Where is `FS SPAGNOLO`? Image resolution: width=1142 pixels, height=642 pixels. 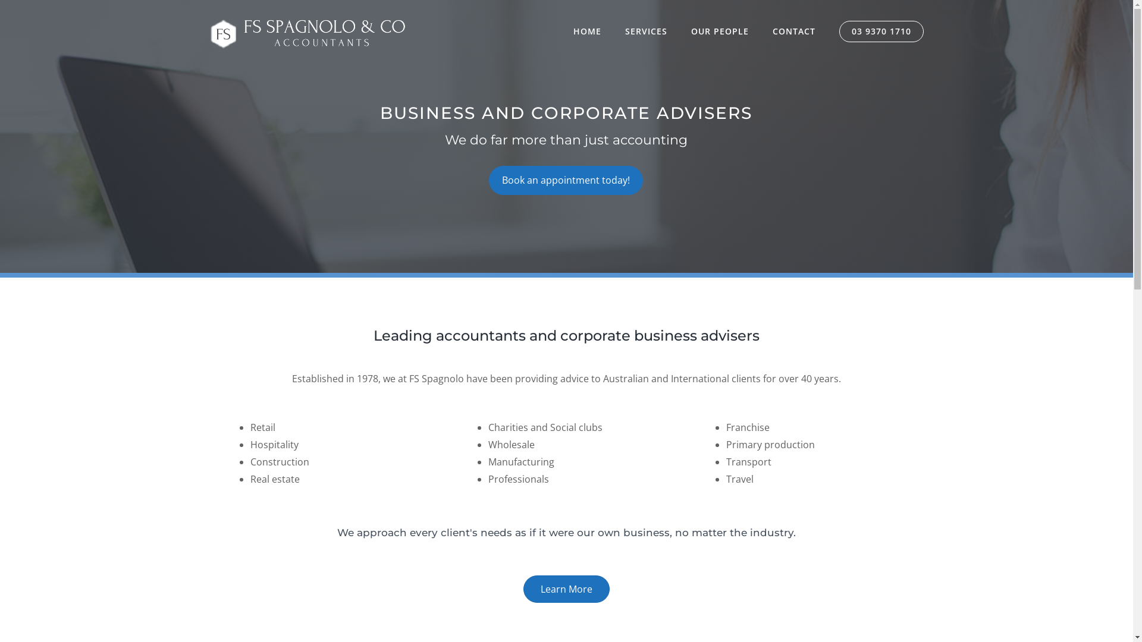
FS SPAGNOLO is located at coordinates (308, 34).